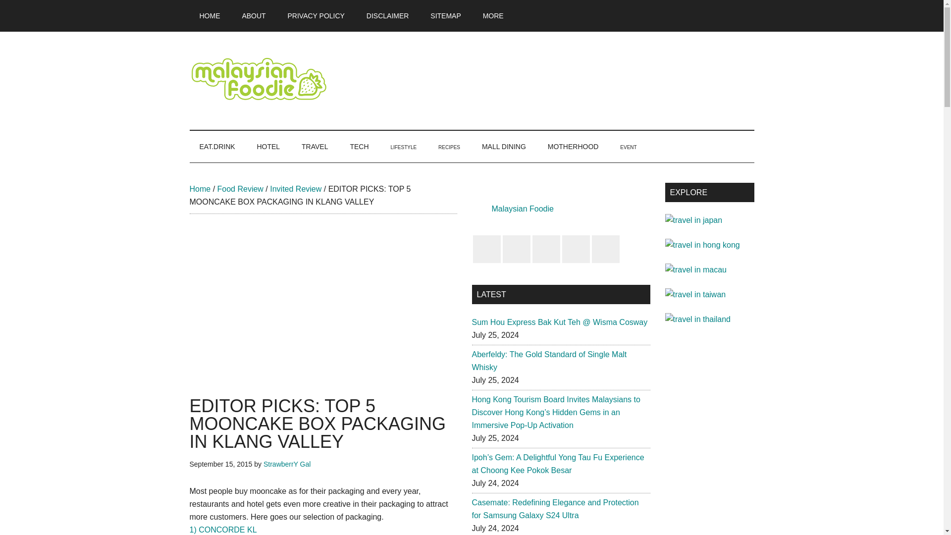 The height and width of the screenshot is (535, 951). Describe the element at coordinates (445, 16) in the screenshot. I see `SITEMAP` at that location.